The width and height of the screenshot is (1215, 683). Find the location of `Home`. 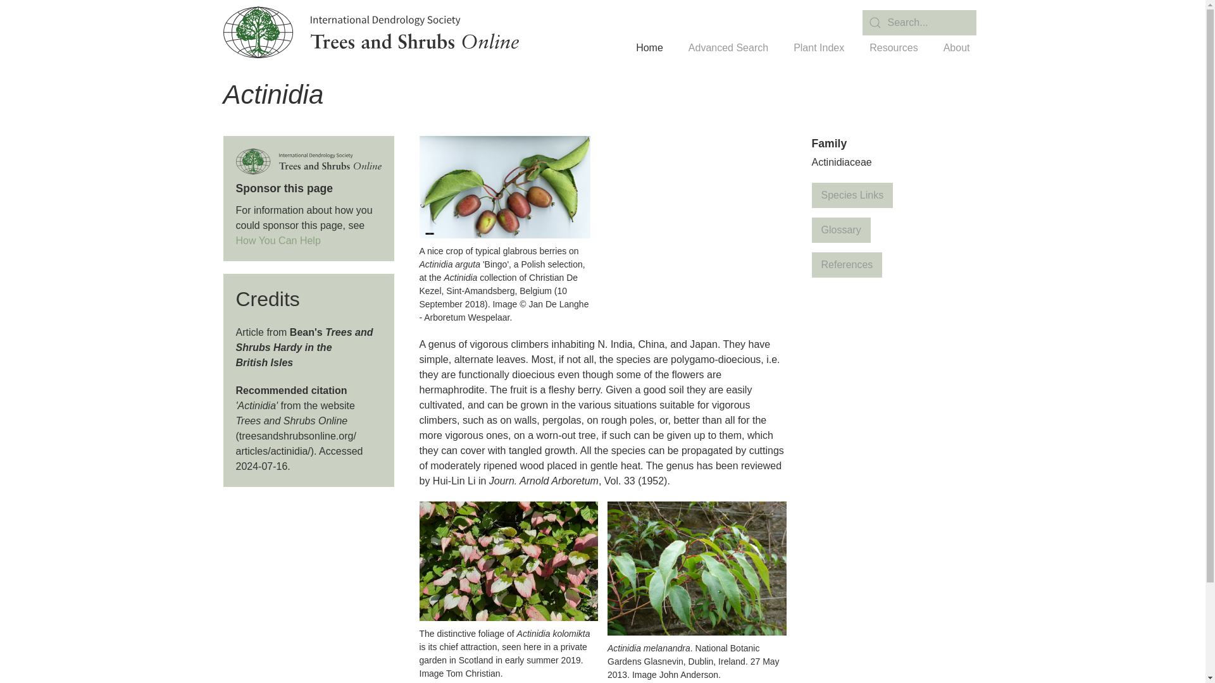

Home is located at coordinates (649, 48).